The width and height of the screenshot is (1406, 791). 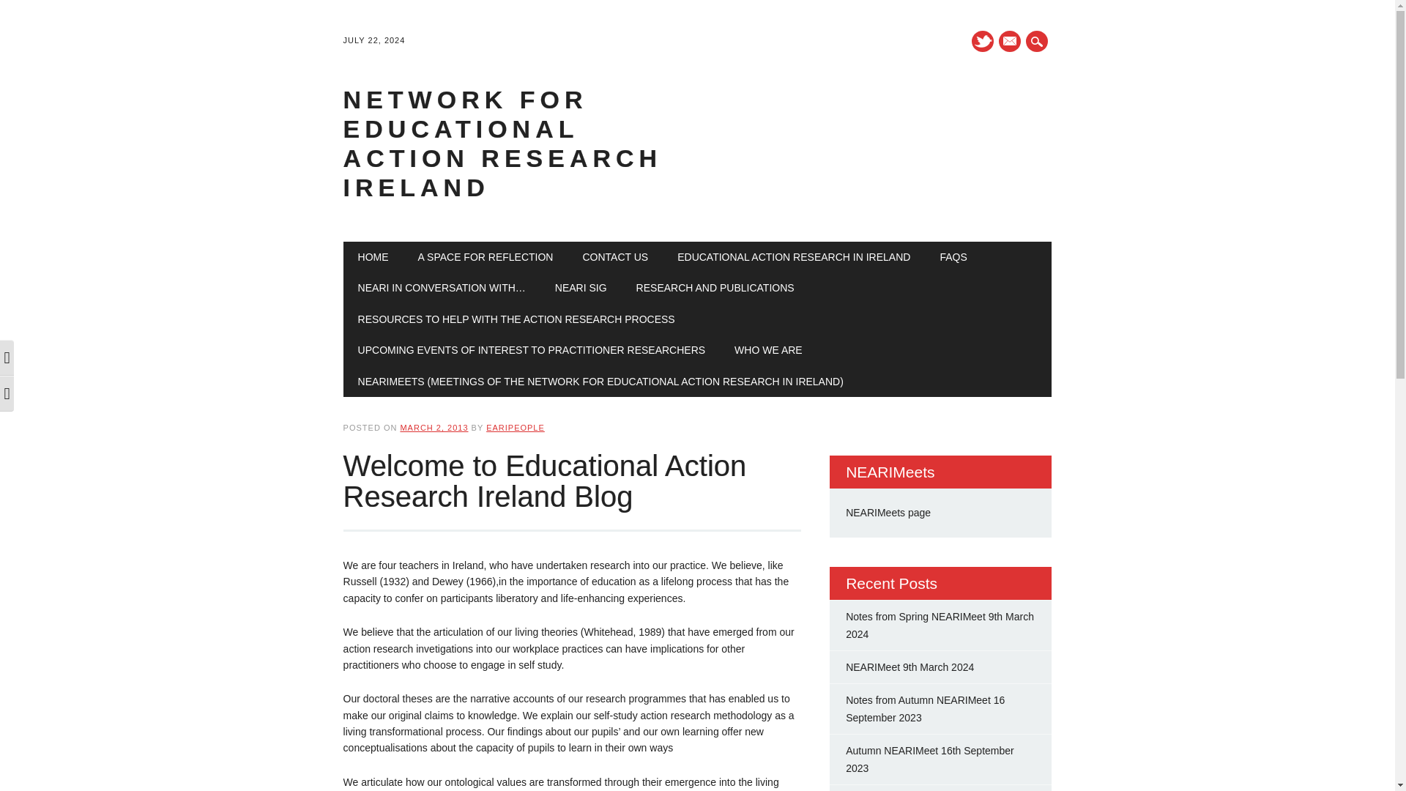 I want to click on A SPACE FOR REFLECTION, so click(x=486, y=256).